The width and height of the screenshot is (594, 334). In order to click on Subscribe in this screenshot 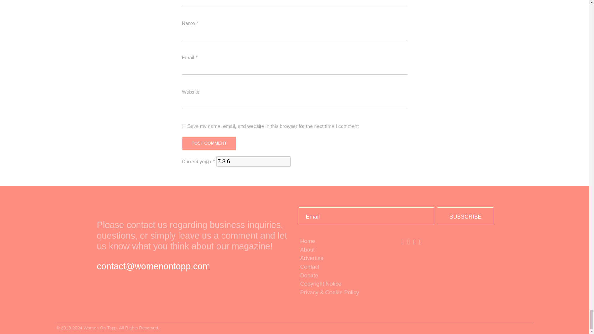, I will do `click(465, 216)`.